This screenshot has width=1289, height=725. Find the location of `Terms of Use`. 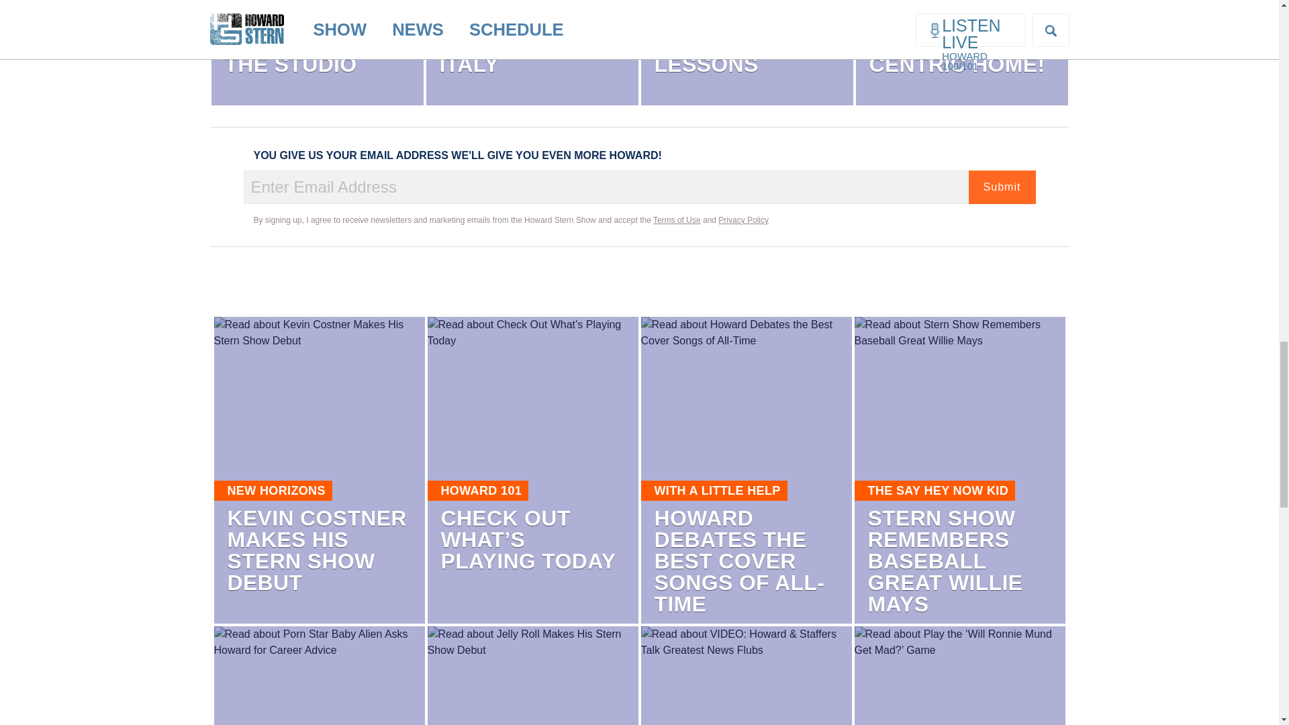

Terms of Use is located at coordinates (677, 220).